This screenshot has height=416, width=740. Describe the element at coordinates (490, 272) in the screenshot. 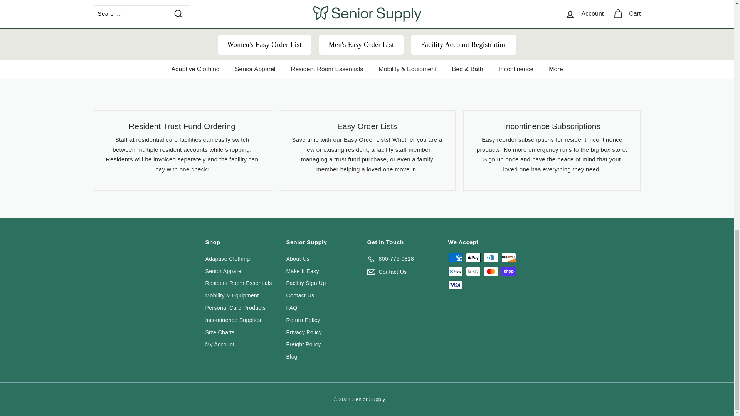

I see `Mastercard` at that location.